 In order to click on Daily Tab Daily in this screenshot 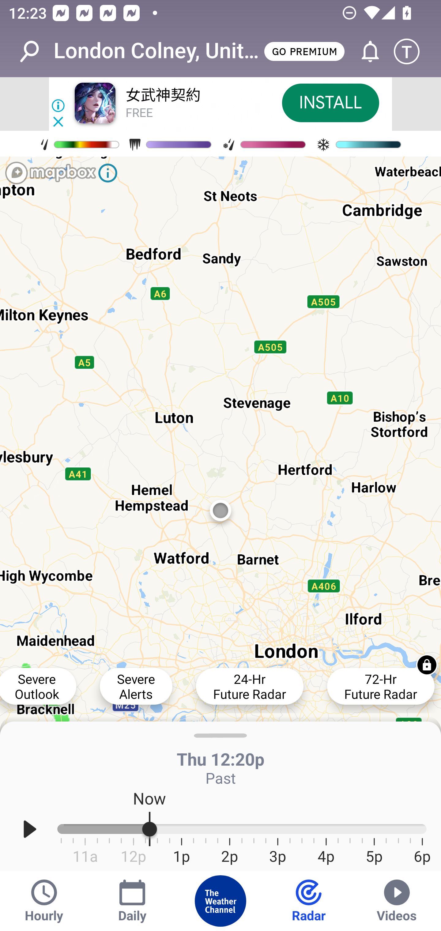, I will do `click(132, 901)`.